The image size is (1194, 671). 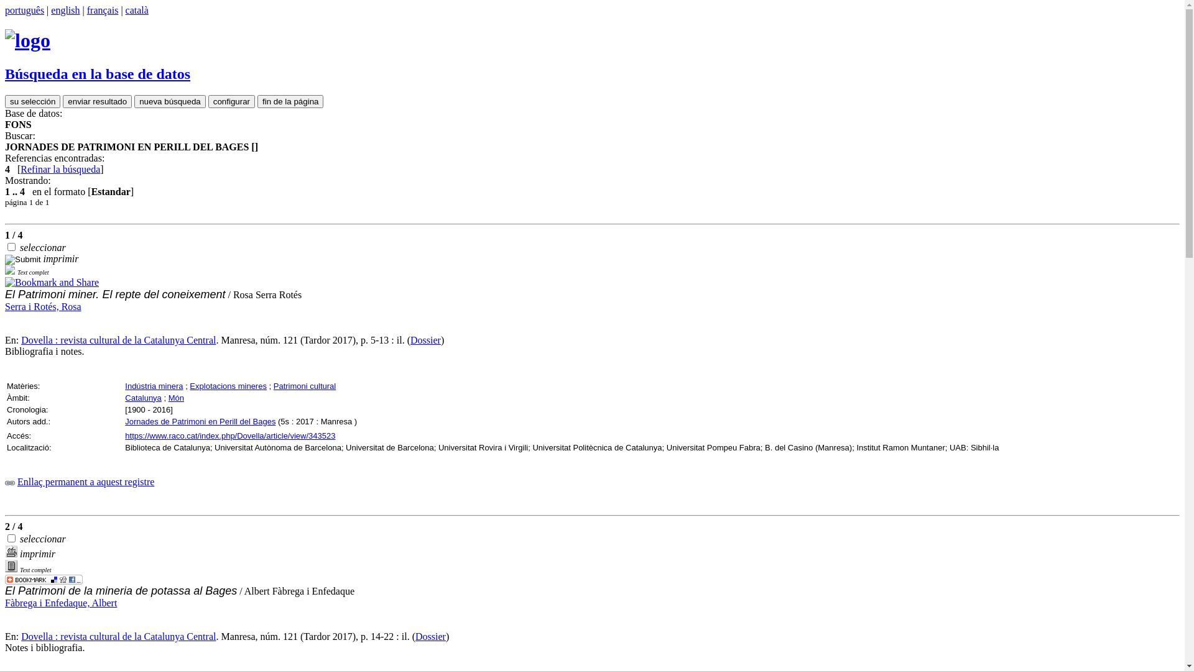 I want to click on enviar resultado, so click(x=97, y=102).